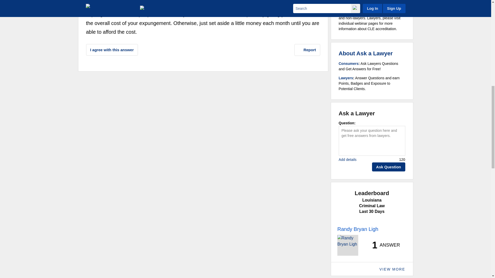  What do you see at coordinates (348, 245) in the screenshot?
I see `Ask a Lawyer - Leaderboard - Lawyer Photo` at bounding box center [348, 245].